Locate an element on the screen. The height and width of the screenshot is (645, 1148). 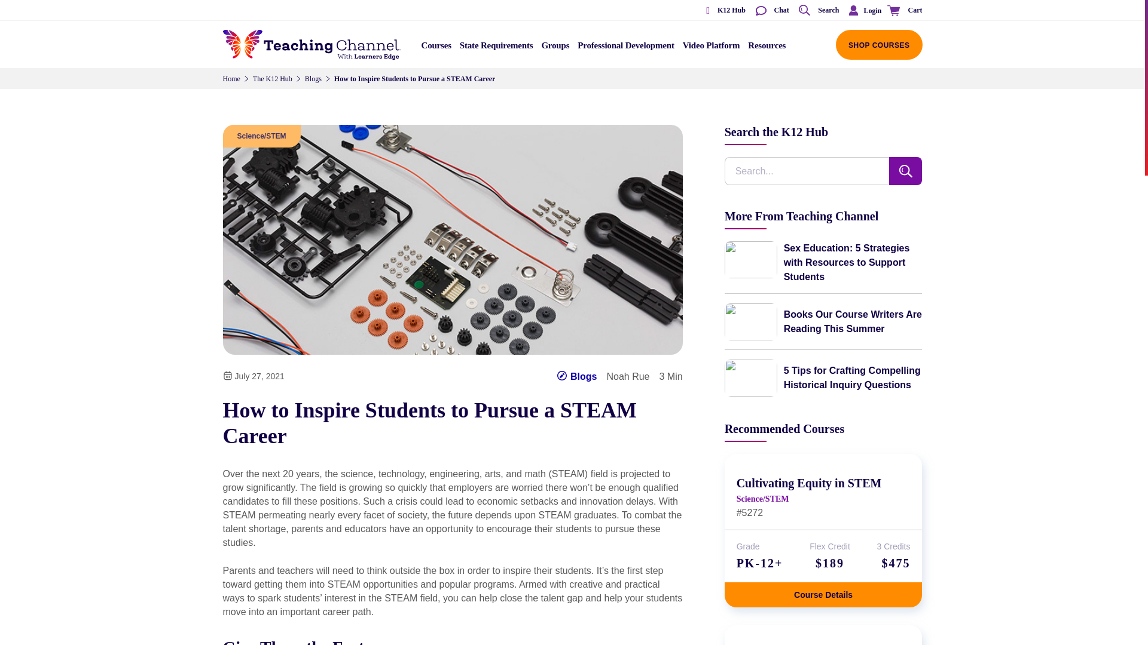
Login is located at coordinates (862, 10).